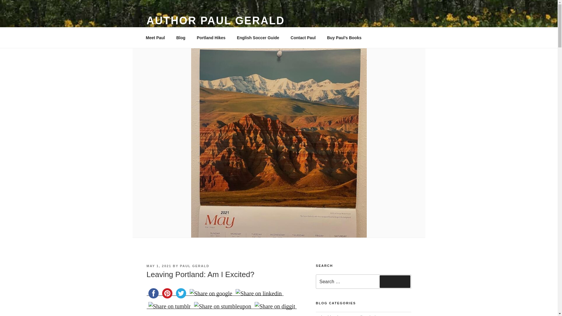 The height and width of the screenshot is (316, 562). I want to click on facebook, so click(153, 293).